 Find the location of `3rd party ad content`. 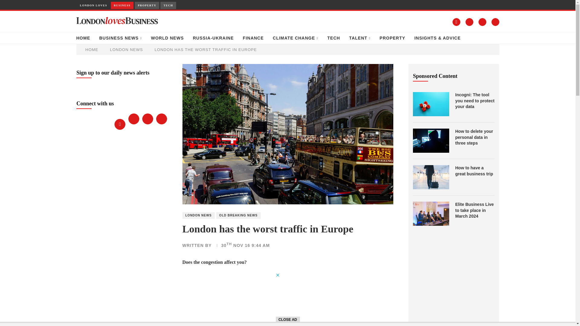

3rd party ad content is located at coordinates (235, 299).